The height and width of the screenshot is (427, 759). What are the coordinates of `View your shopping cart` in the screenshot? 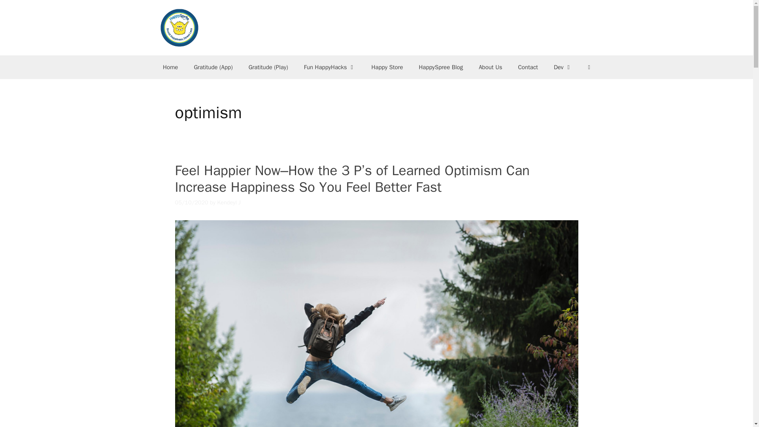 It's located at (589, 67).